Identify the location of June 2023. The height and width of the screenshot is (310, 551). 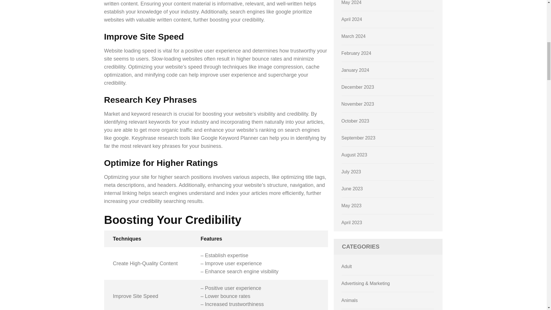
(352, 189).